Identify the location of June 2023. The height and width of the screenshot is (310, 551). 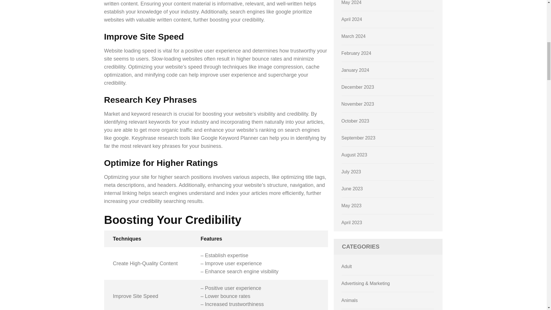
(352, 189).